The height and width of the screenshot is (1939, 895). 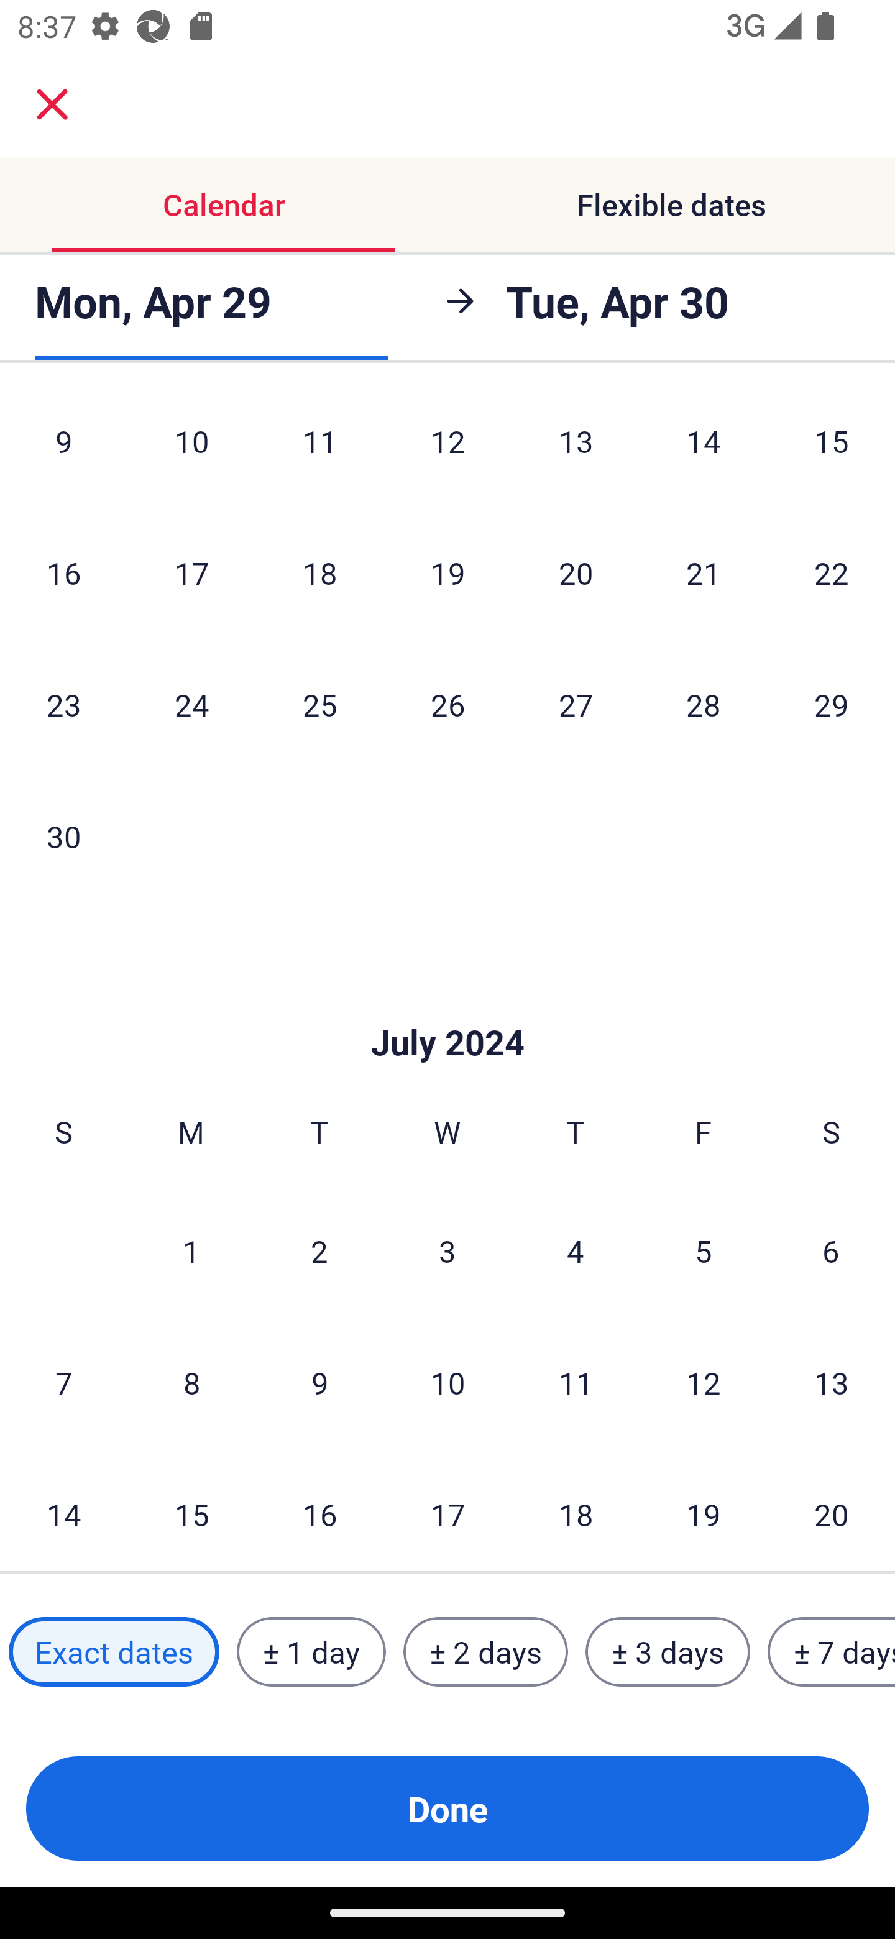 I want to click on 13 Saturday, July 13, 2024, so click(x=832, y=1382).